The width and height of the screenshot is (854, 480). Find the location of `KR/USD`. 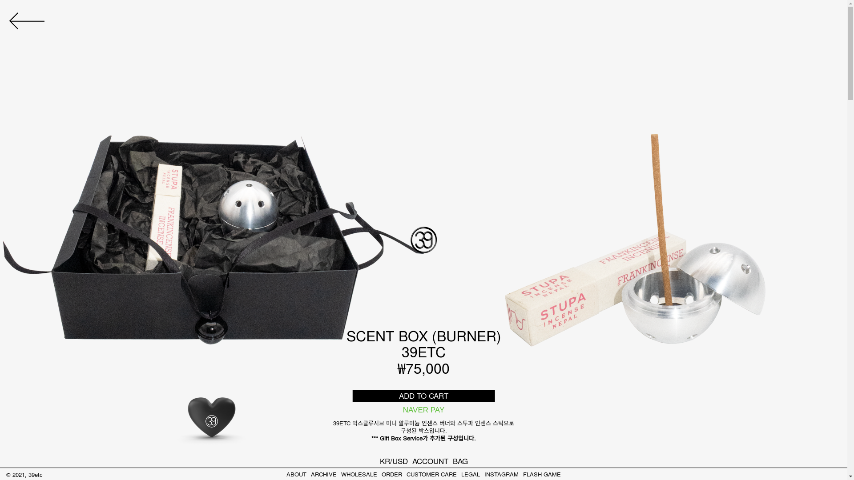

KR/USD is located at coordinates (394, 460).